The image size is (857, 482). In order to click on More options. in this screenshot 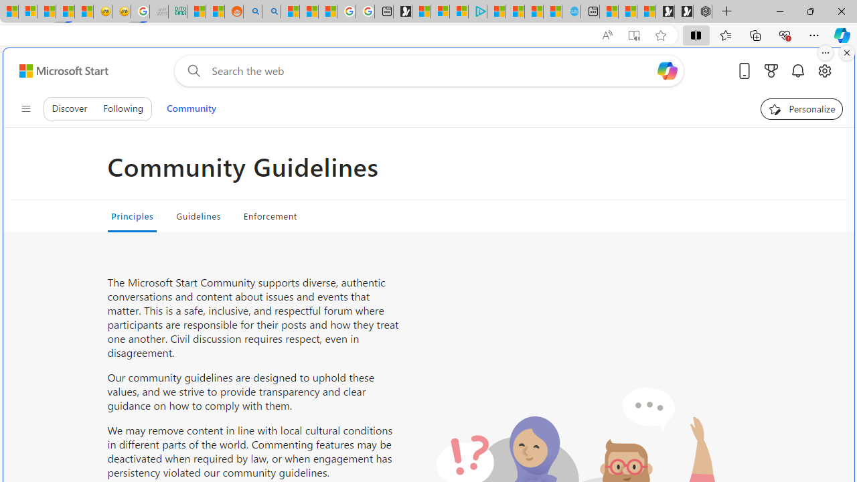, I will do `click(826, 53)`.